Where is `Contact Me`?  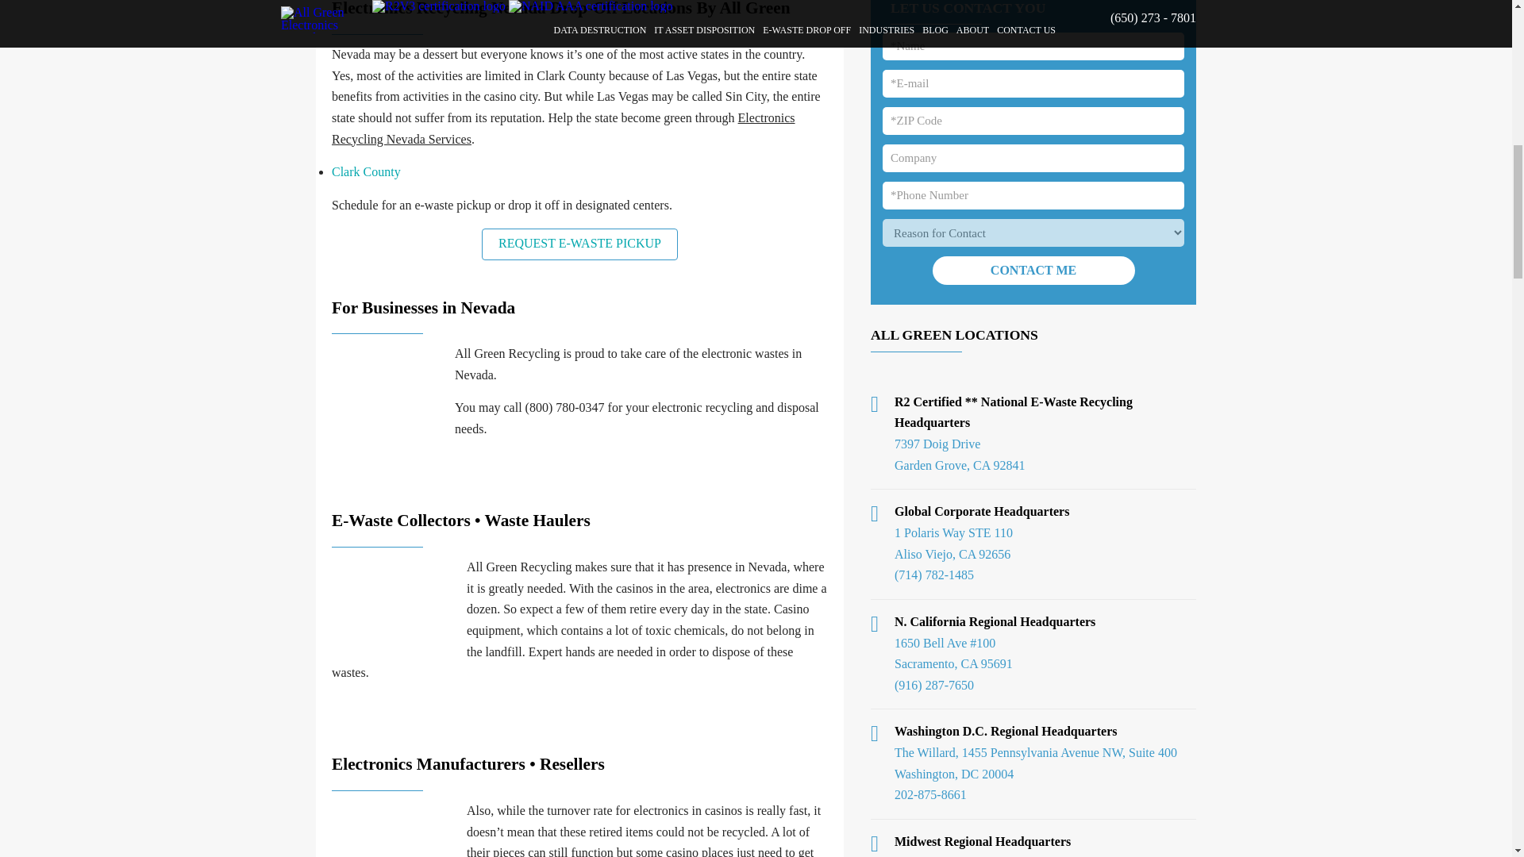
Contact Me is located at coordinates (1032, 270).